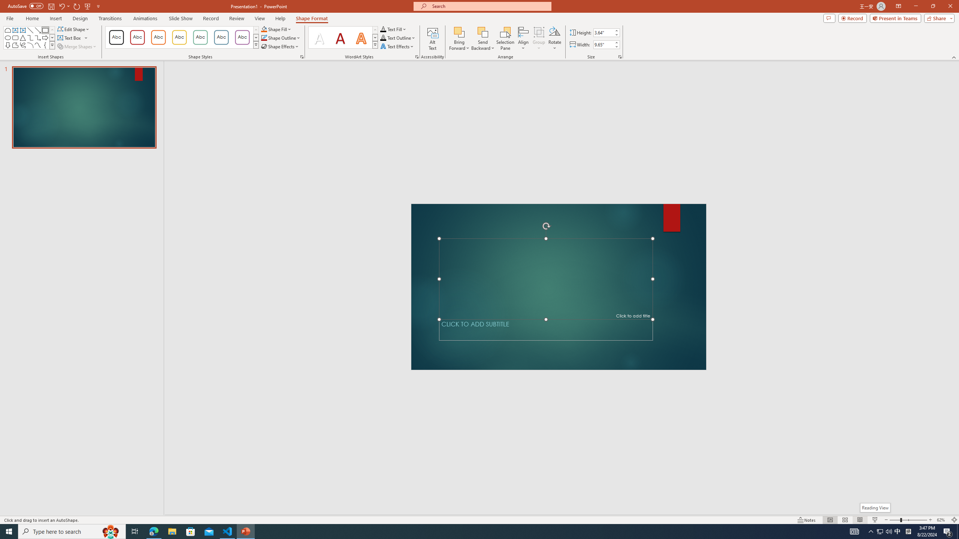  What do you see at coordinates (539, 39) in the screenshot?
I see `Group` at bounding box center [539, 39].